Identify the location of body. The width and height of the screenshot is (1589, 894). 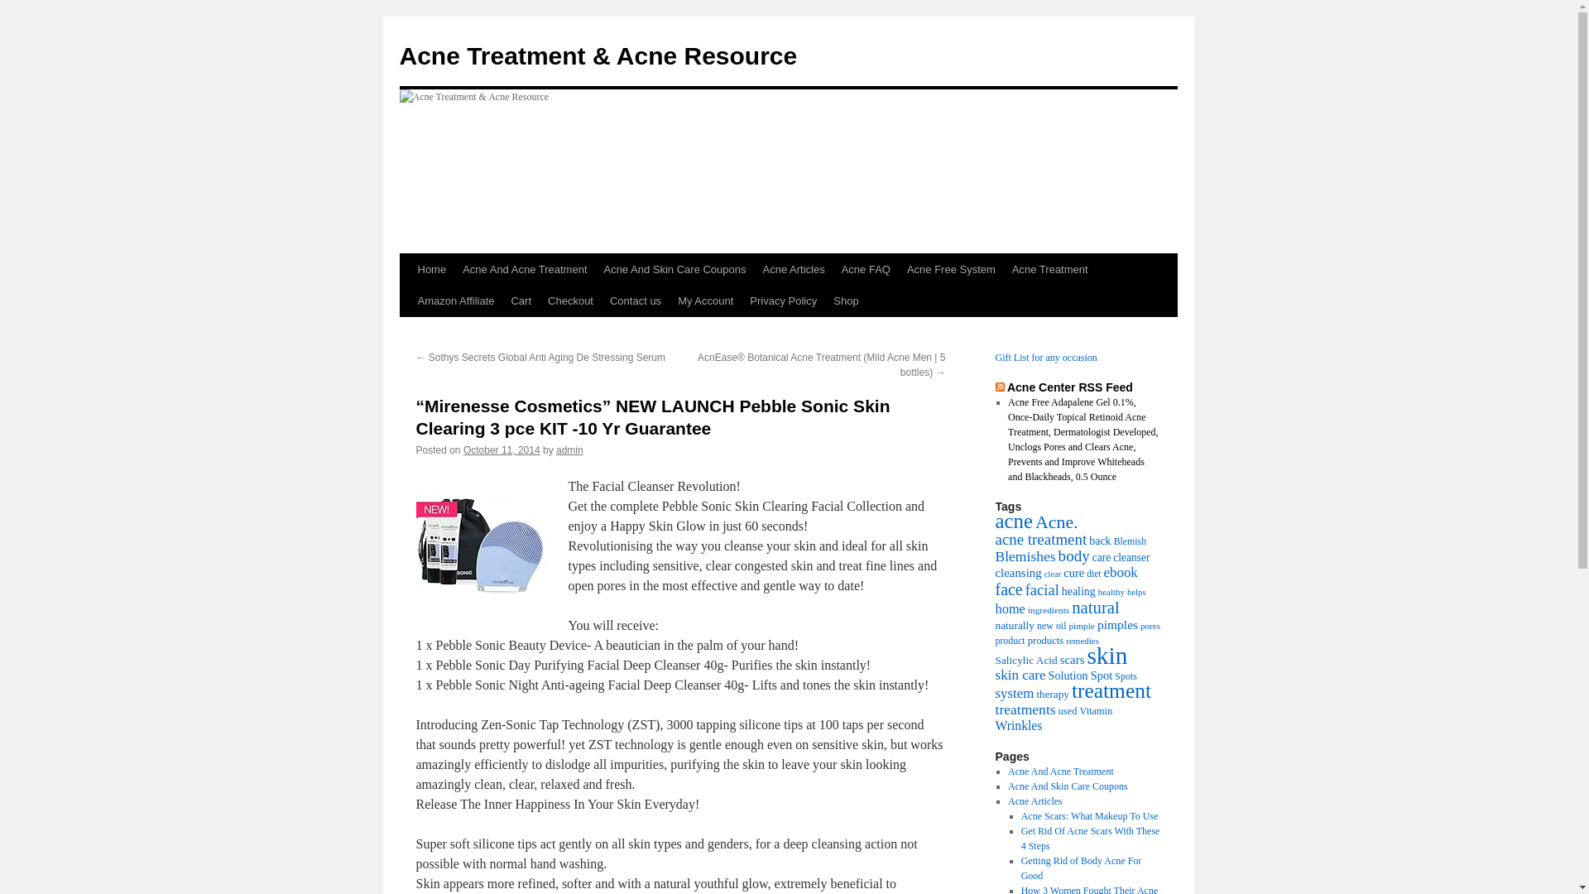
(1074, 556).